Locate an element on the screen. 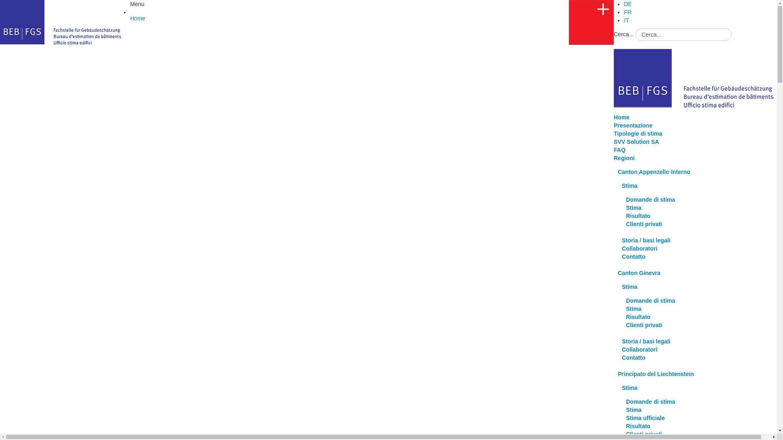 This screenshot has width=783, height=440. Domande di stima is located at coordinates (651, 402).